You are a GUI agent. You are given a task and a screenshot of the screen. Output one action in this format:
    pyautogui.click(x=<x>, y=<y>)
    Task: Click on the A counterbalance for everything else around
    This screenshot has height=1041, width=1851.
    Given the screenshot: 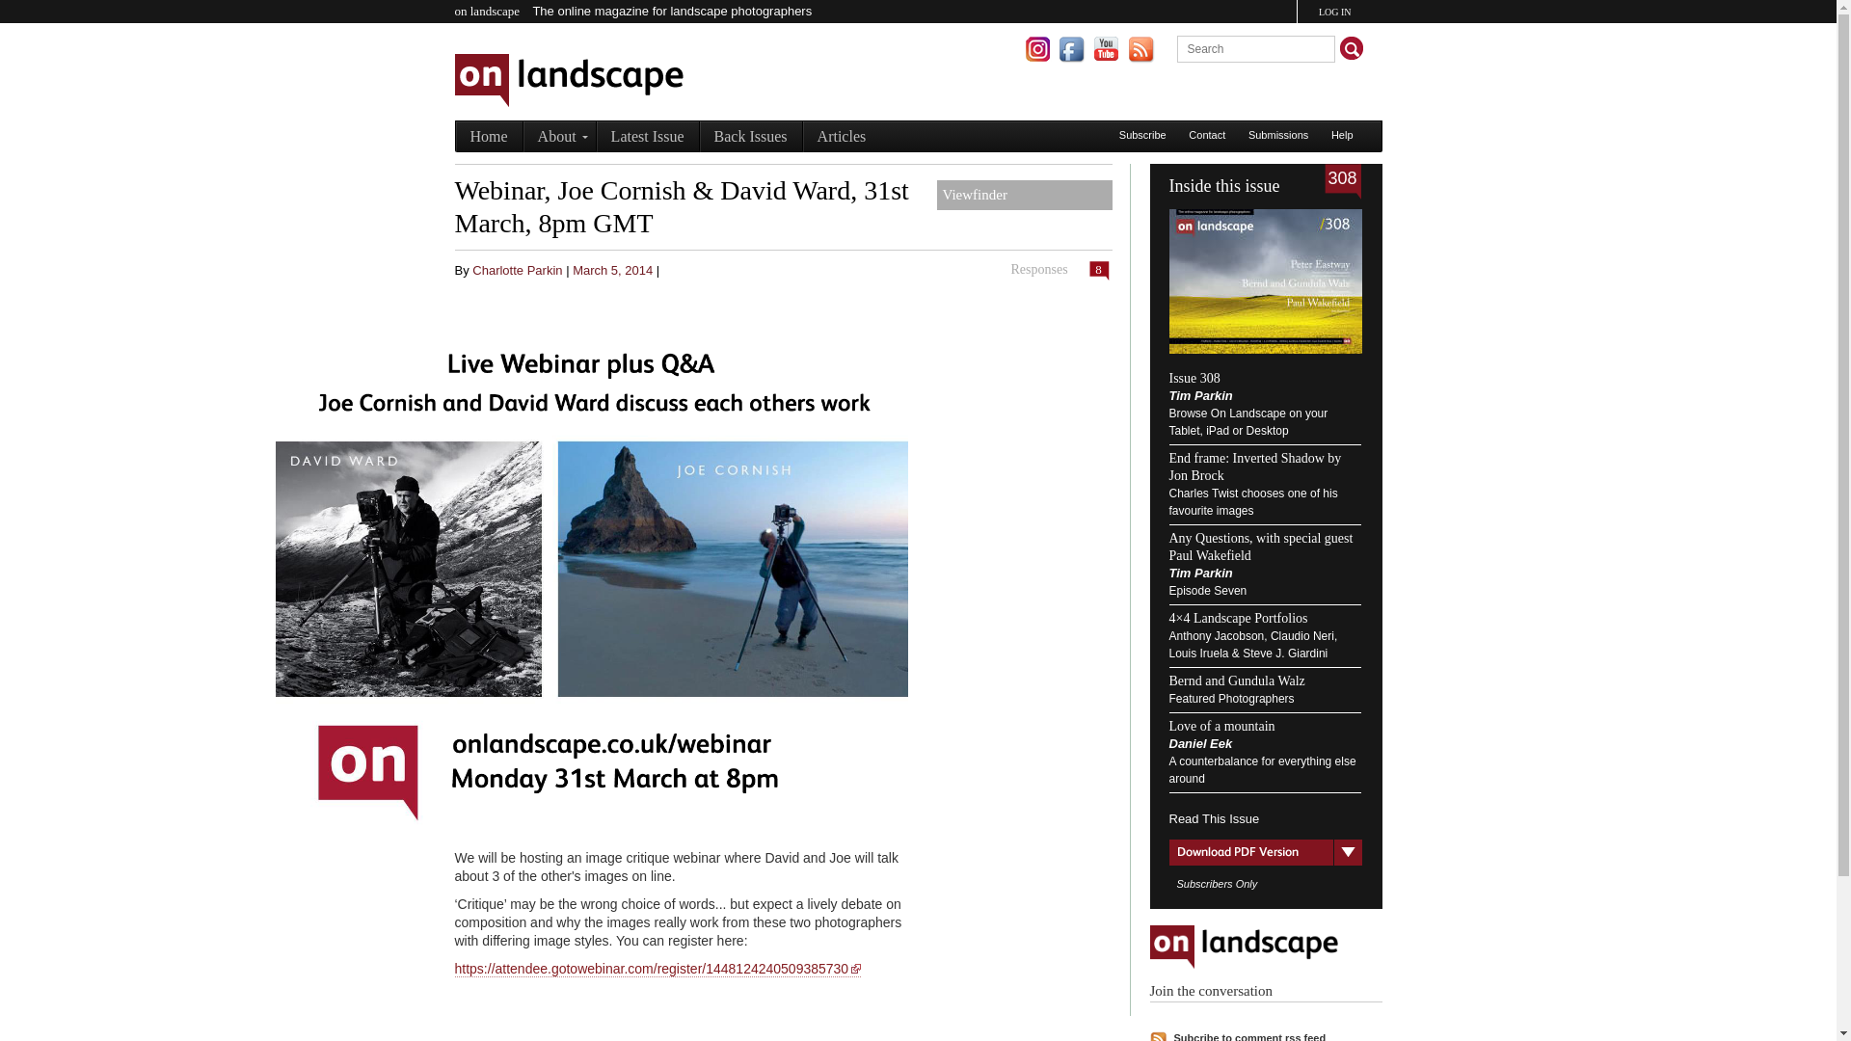 What is the action you would take?
    pyautogui.click(x=1261, y=770)
    